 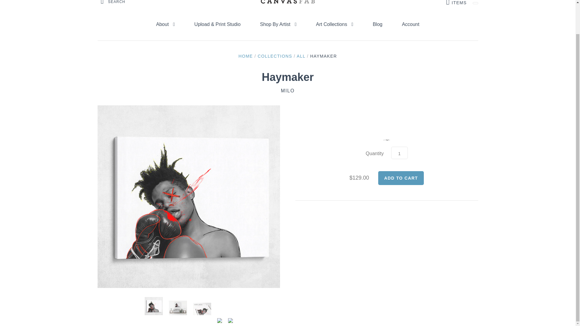 I want to click on Art Collections, so click(x=334, y=24).